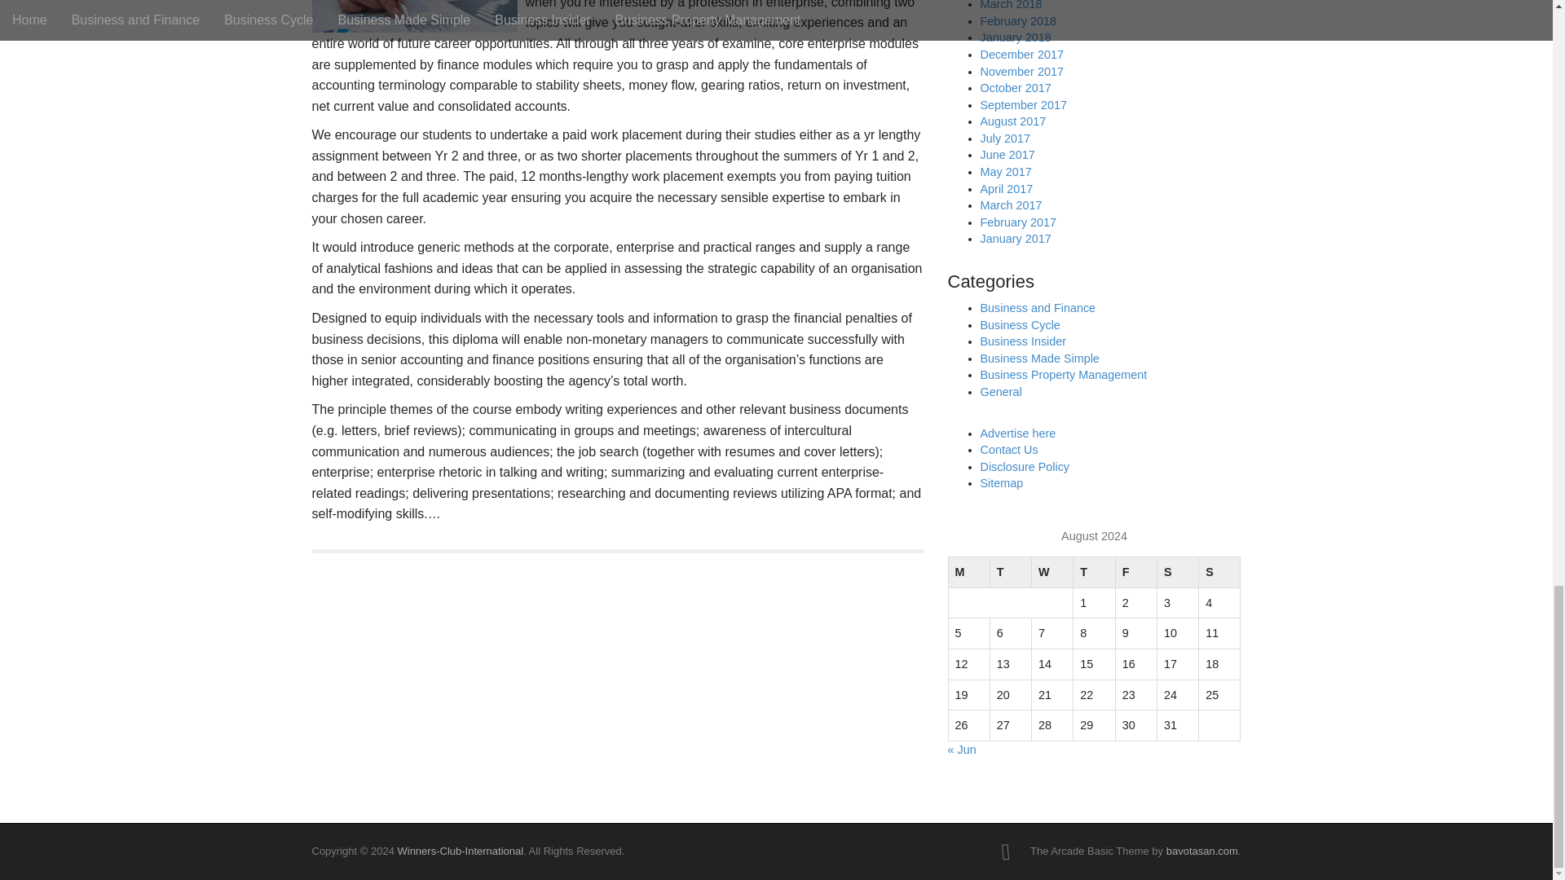 The width and height of the screenshot is (1565, 880). What do you see at coordinates (1135, 572) in the screenshot?
I see `Friday` at bounding box center [1135, 572].